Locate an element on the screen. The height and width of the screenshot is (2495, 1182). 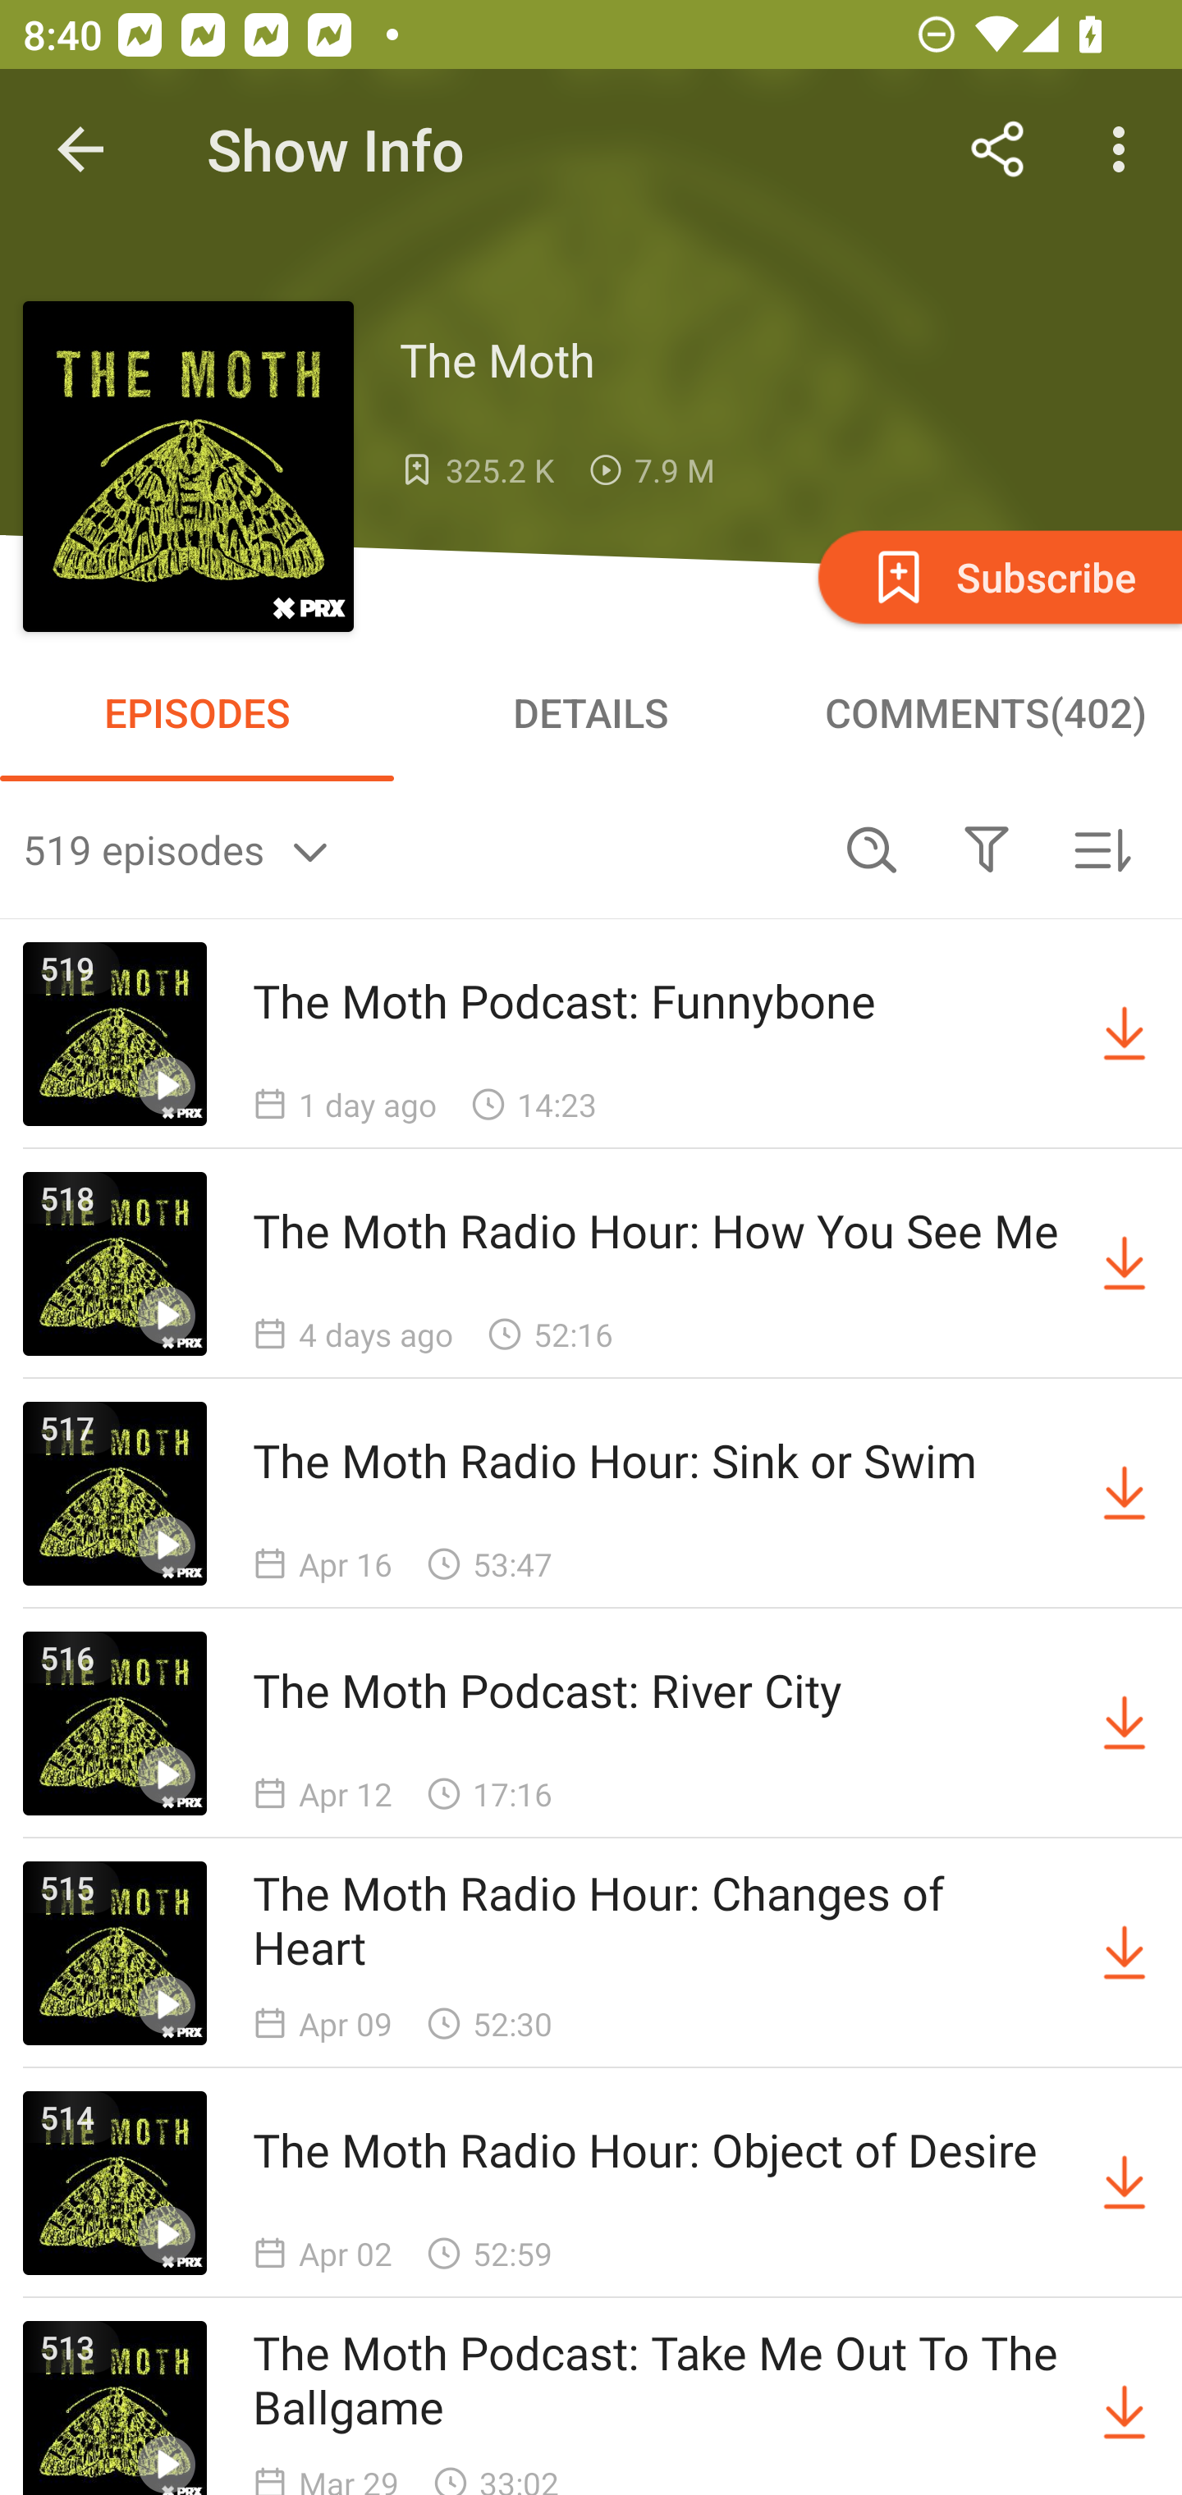
Download is located at coordinates (1125, 1263).